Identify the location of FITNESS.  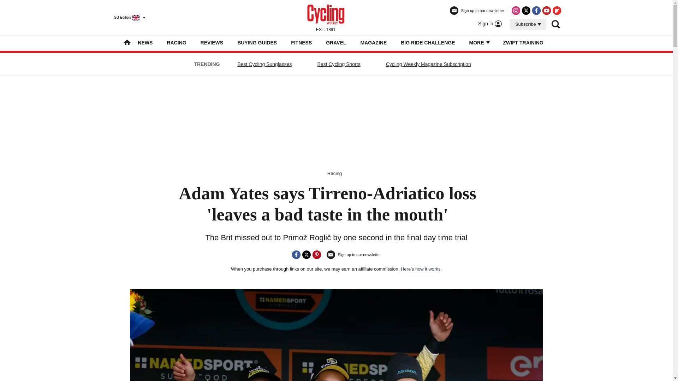
(301, 42).